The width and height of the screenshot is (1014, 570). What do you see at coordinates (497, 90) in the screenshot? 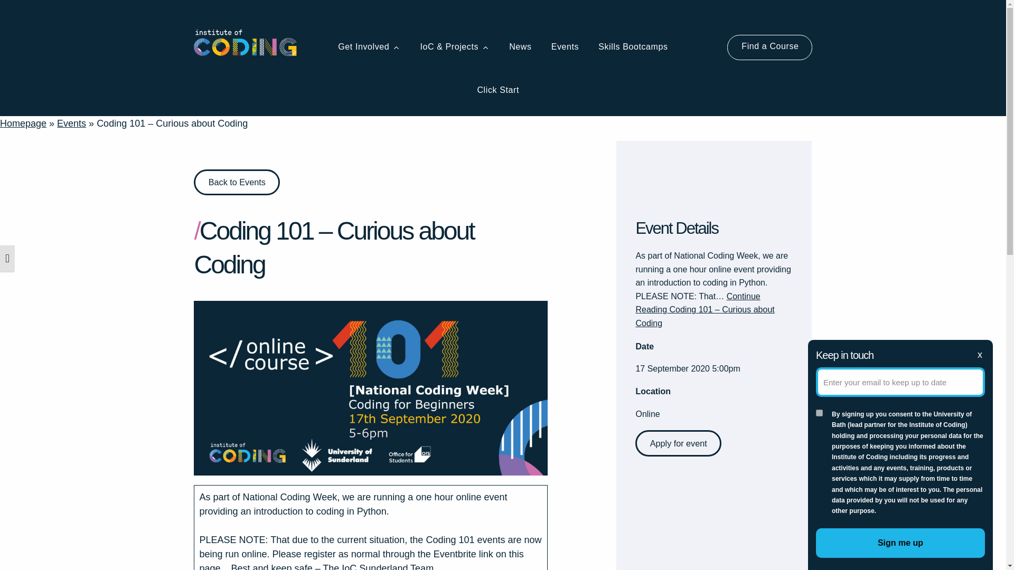
I see `Click Start` at bounding box center [497, 90].